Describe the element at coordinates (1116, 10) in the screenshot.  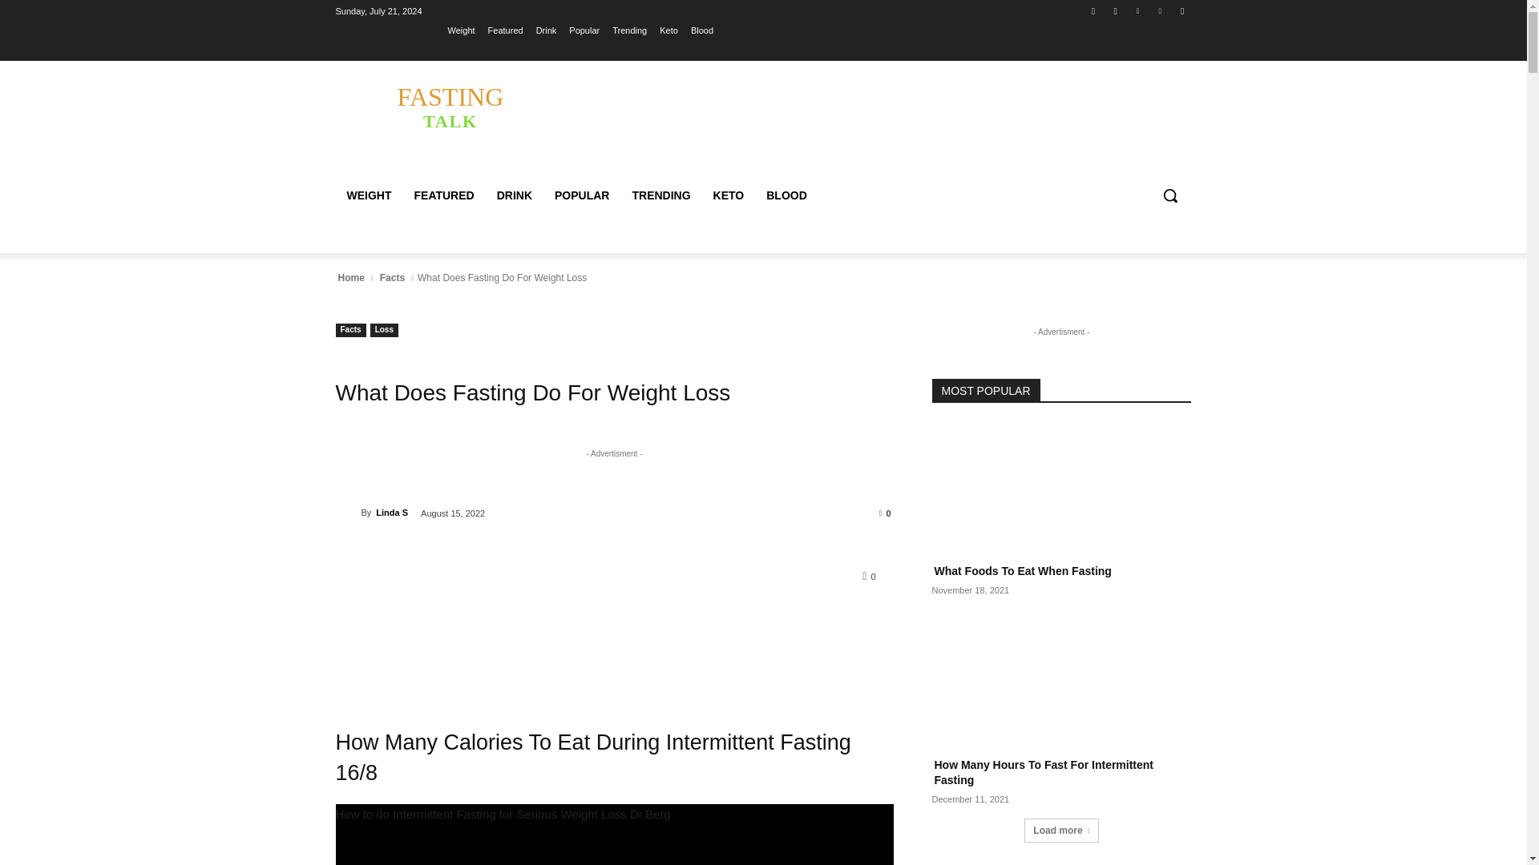
I see `DRINK` at that location.